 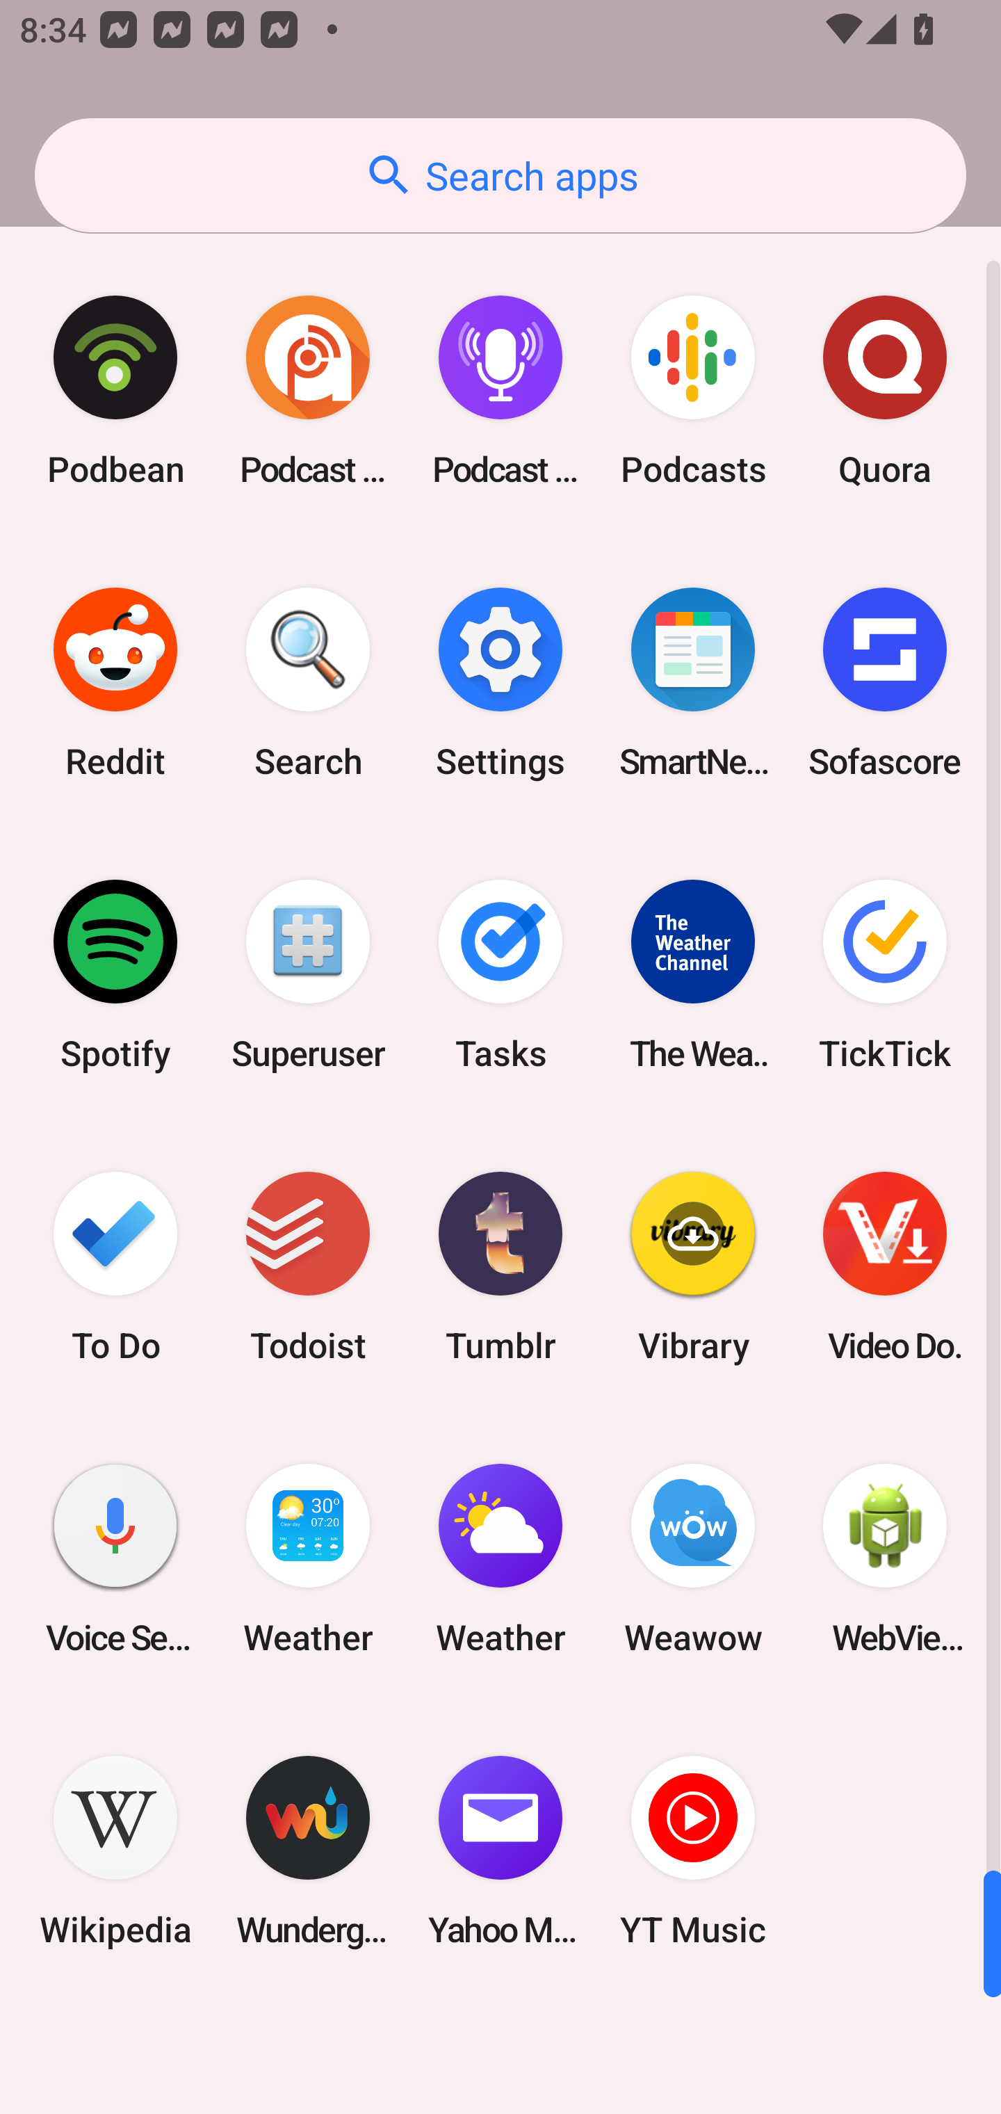 I want to click on Search, so click(x=308, y=683).